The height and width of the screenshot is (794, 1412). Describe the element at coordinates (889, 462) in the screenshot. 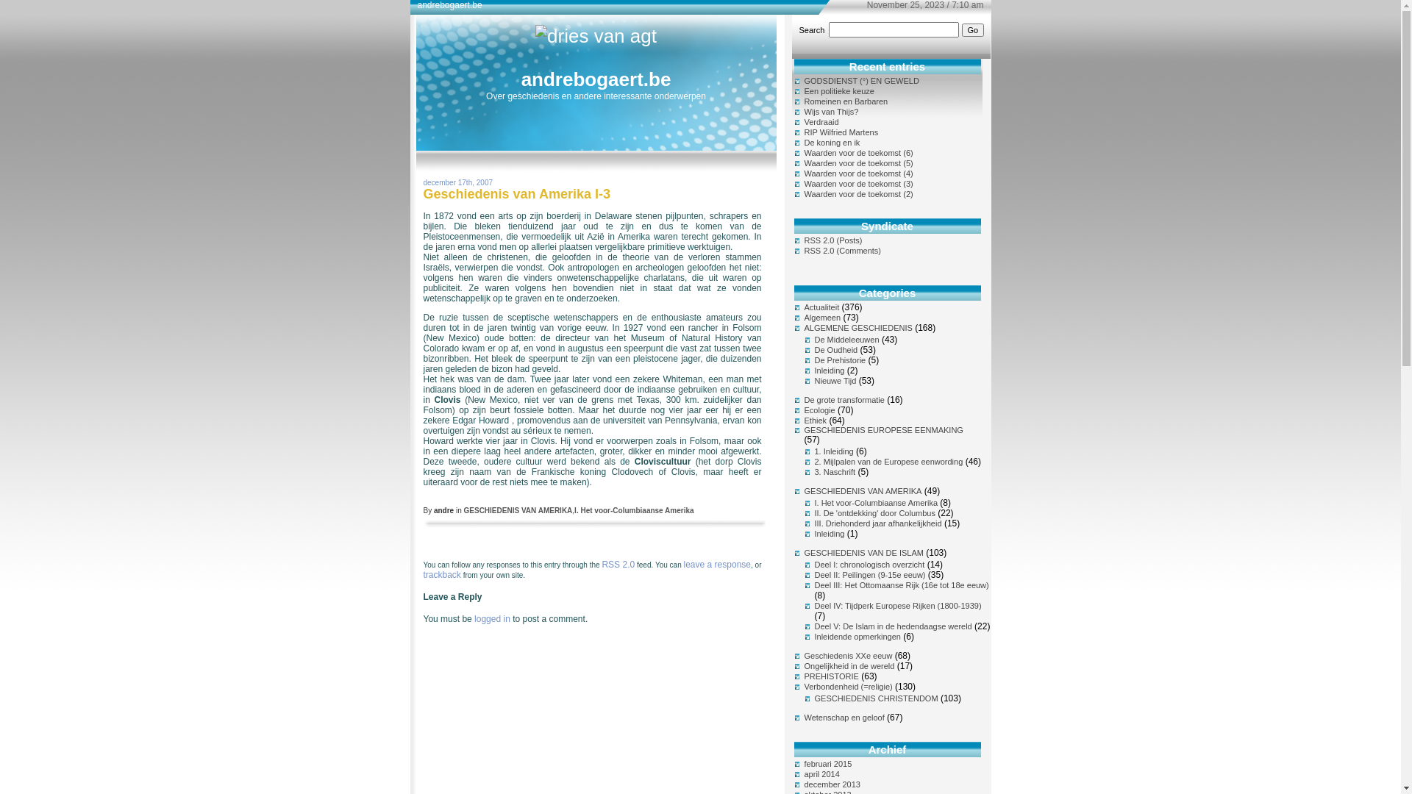

I see `2. Mijlpalen van de Europese eenwording` at that location.